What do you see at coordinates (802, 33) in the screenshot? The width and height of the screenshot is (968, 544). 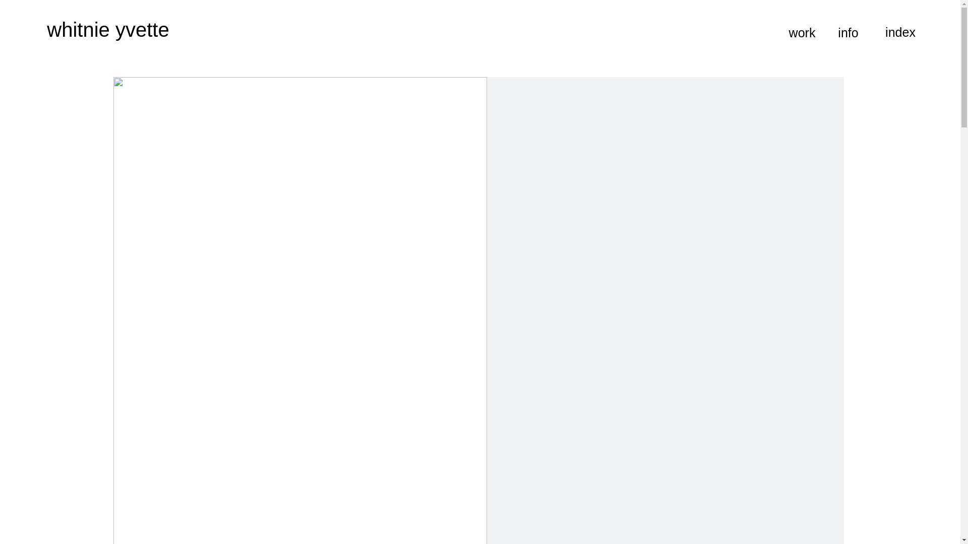 I see `work` at bounding box center [802, 33].